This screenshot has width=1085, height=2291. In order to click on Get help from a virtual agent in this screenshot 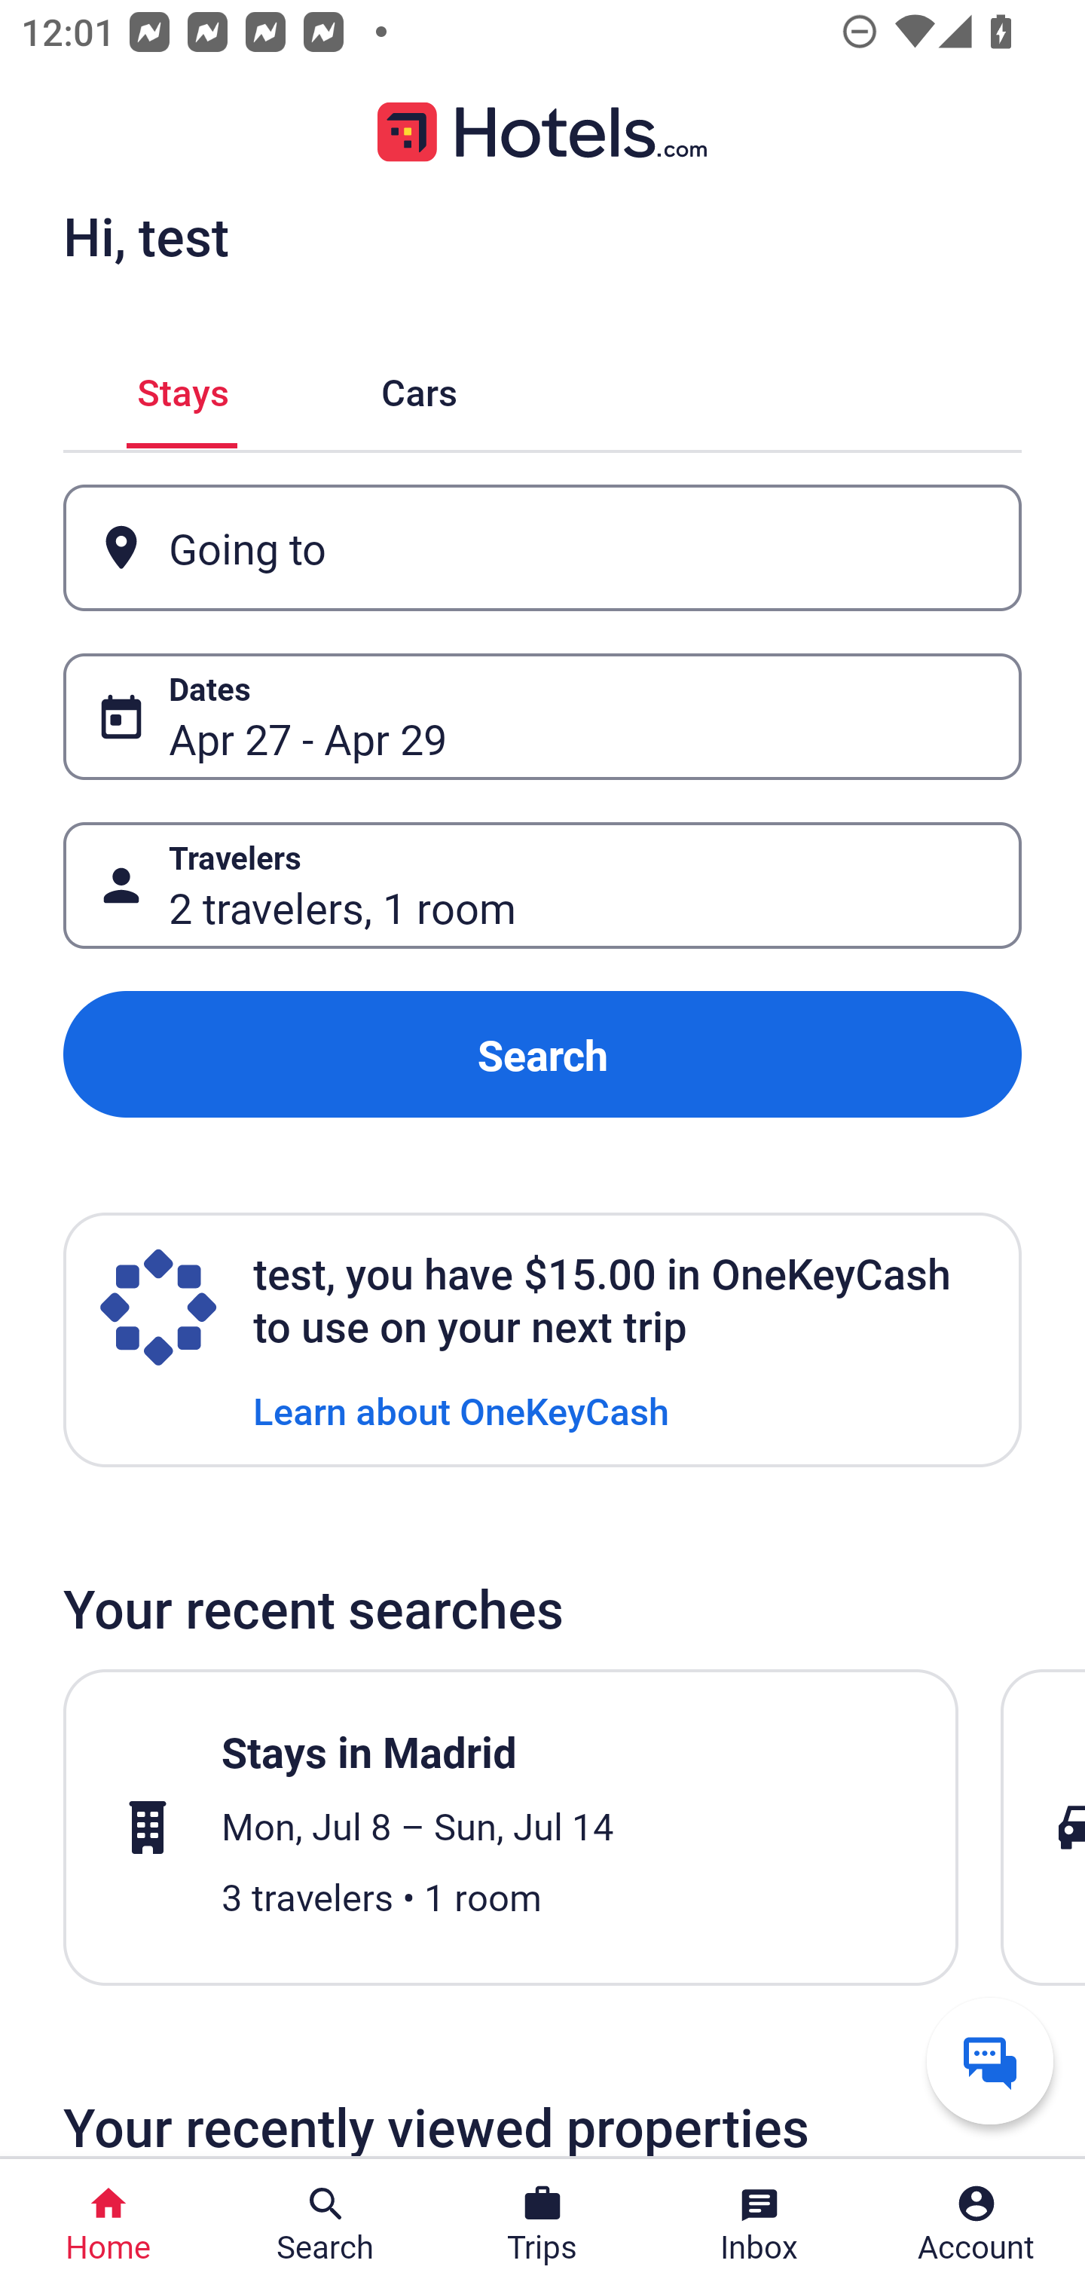, I will do `click(990, 2060)`.